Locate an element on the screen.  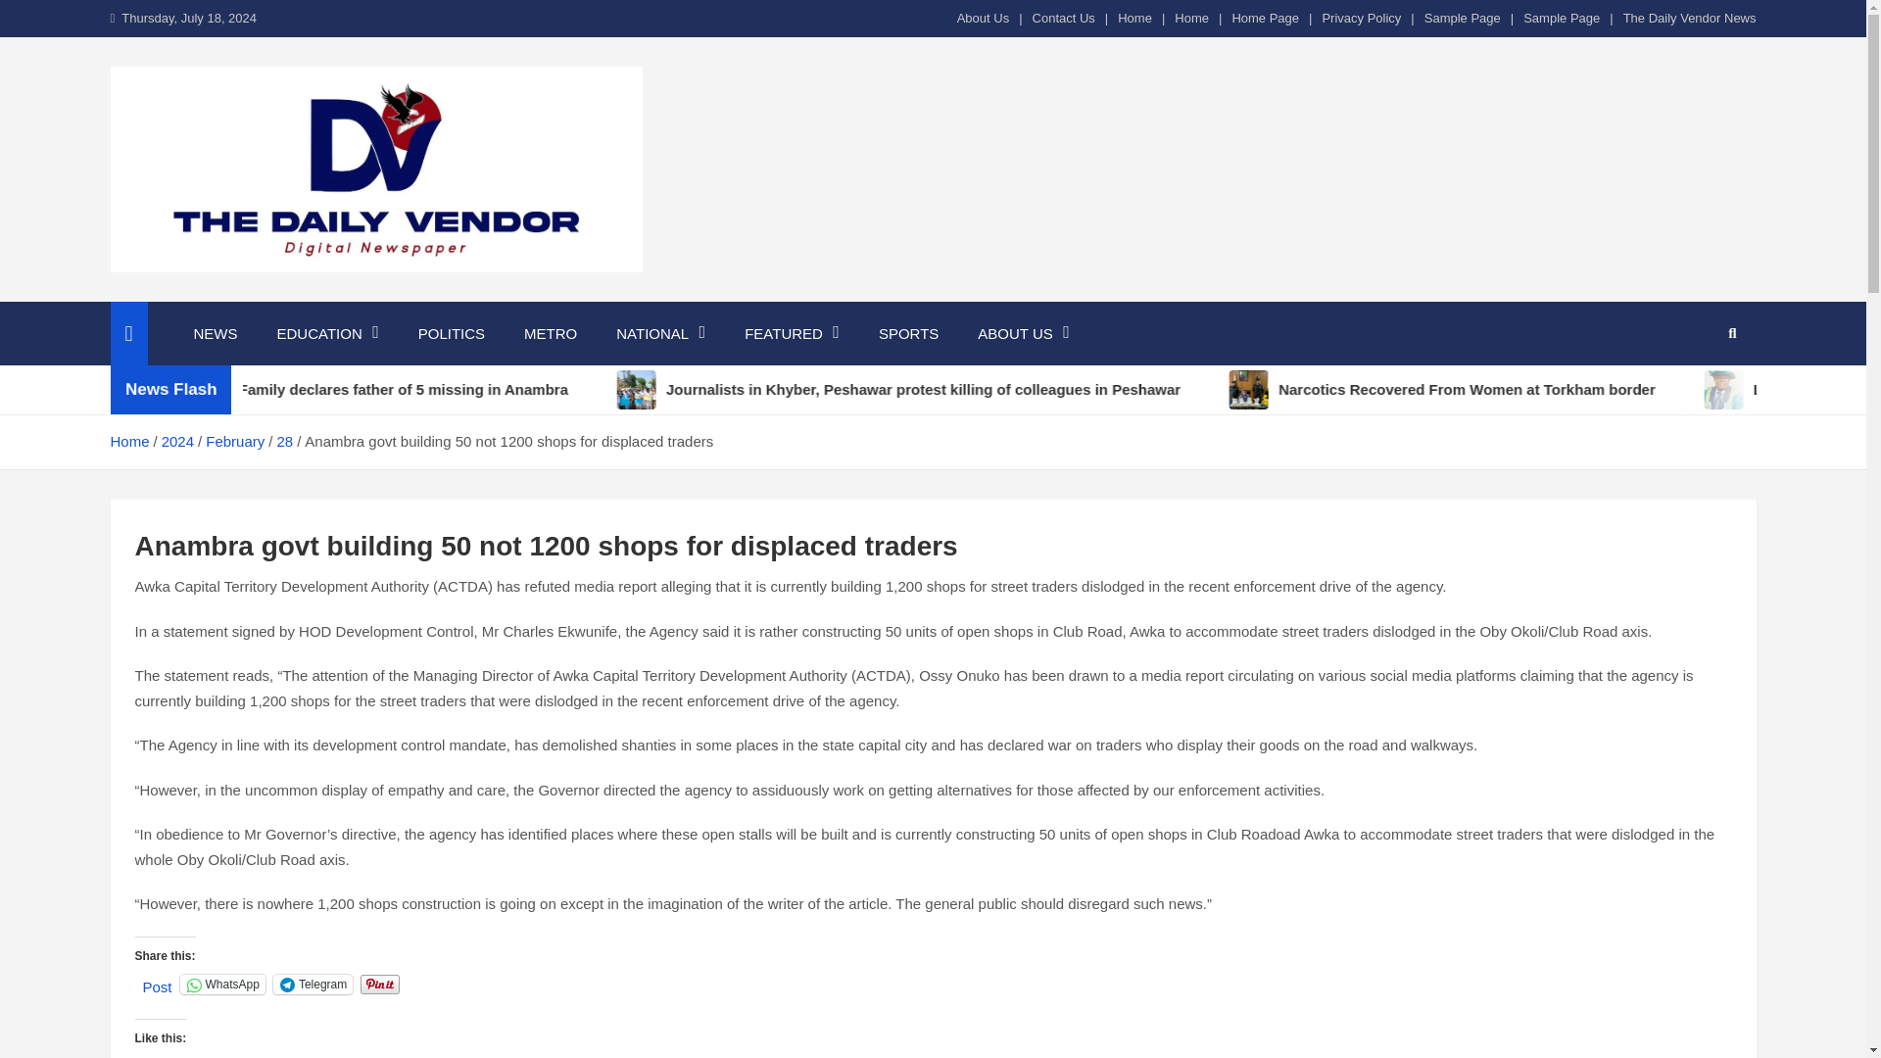
NEWS is located at coordinates (216, 333).